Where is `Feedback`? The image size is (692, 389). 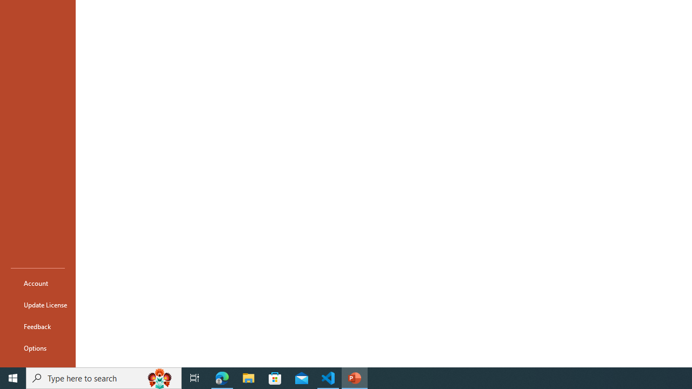
Feedback is located at coordinates (38, 326).